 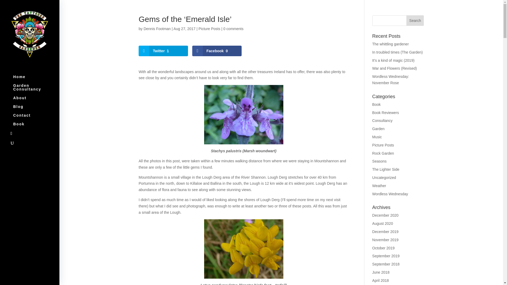 What do you see at coordinates (415, 21) in the screenshot?
I see `Search` at bounding box center [415, 21].